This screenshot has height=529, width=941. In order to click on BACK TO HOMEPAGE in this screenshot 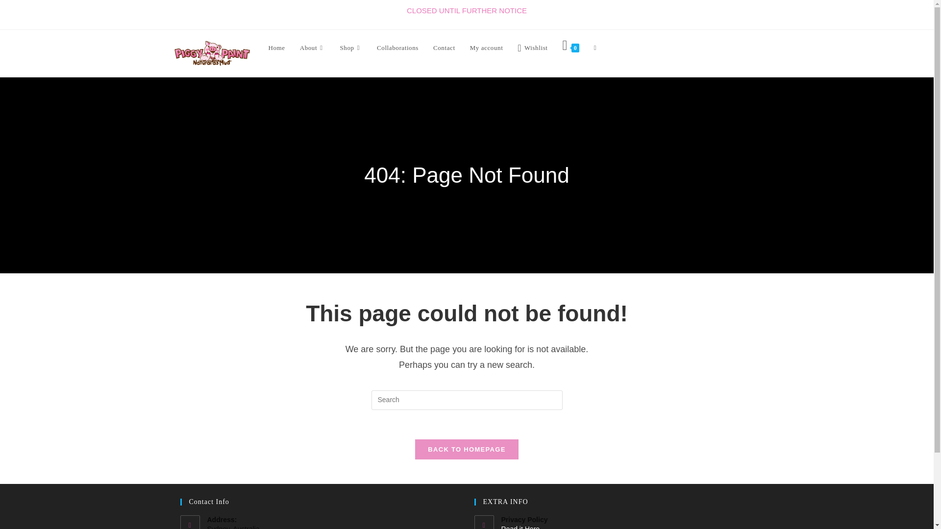, I will do `click(467, 450)`.